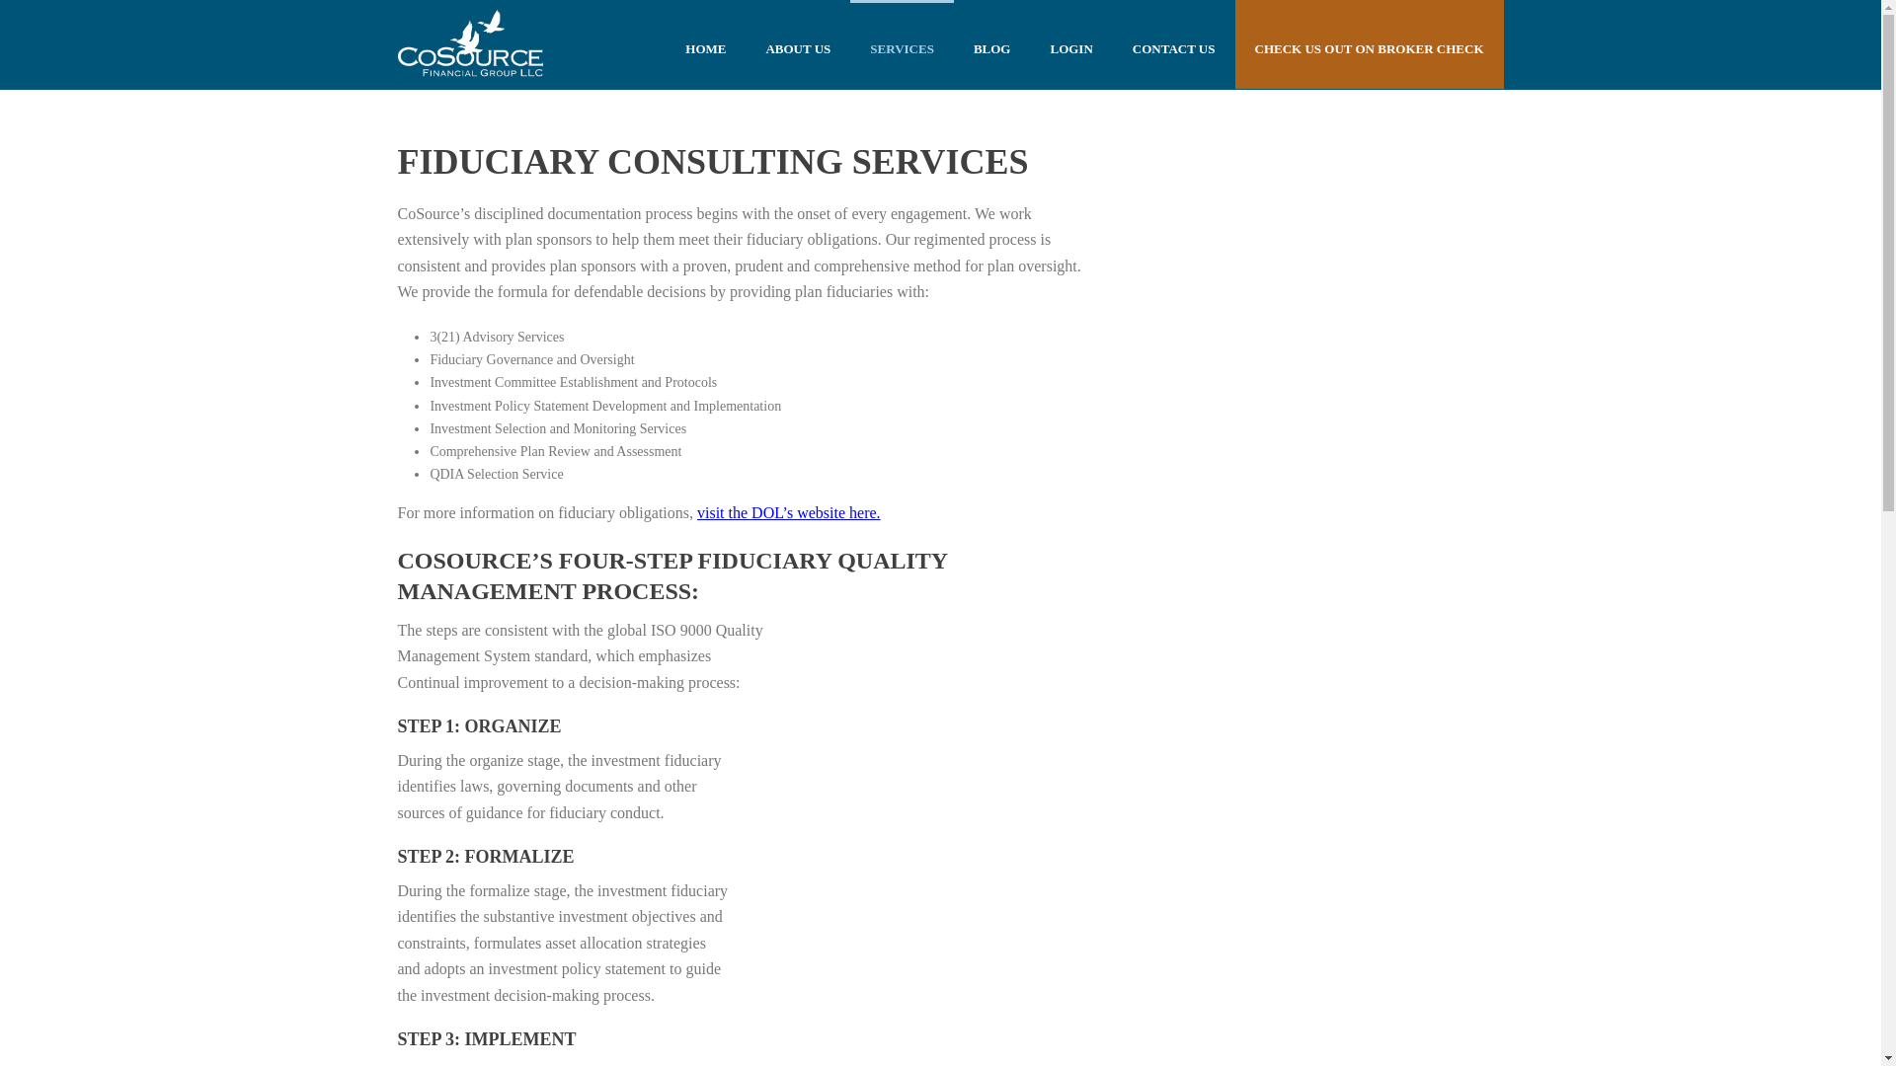 This screenshot has width=1896, height=1066. Describe the element at coordinates (1070, 43) in the screenshot. I see `LOGIN` at that location.